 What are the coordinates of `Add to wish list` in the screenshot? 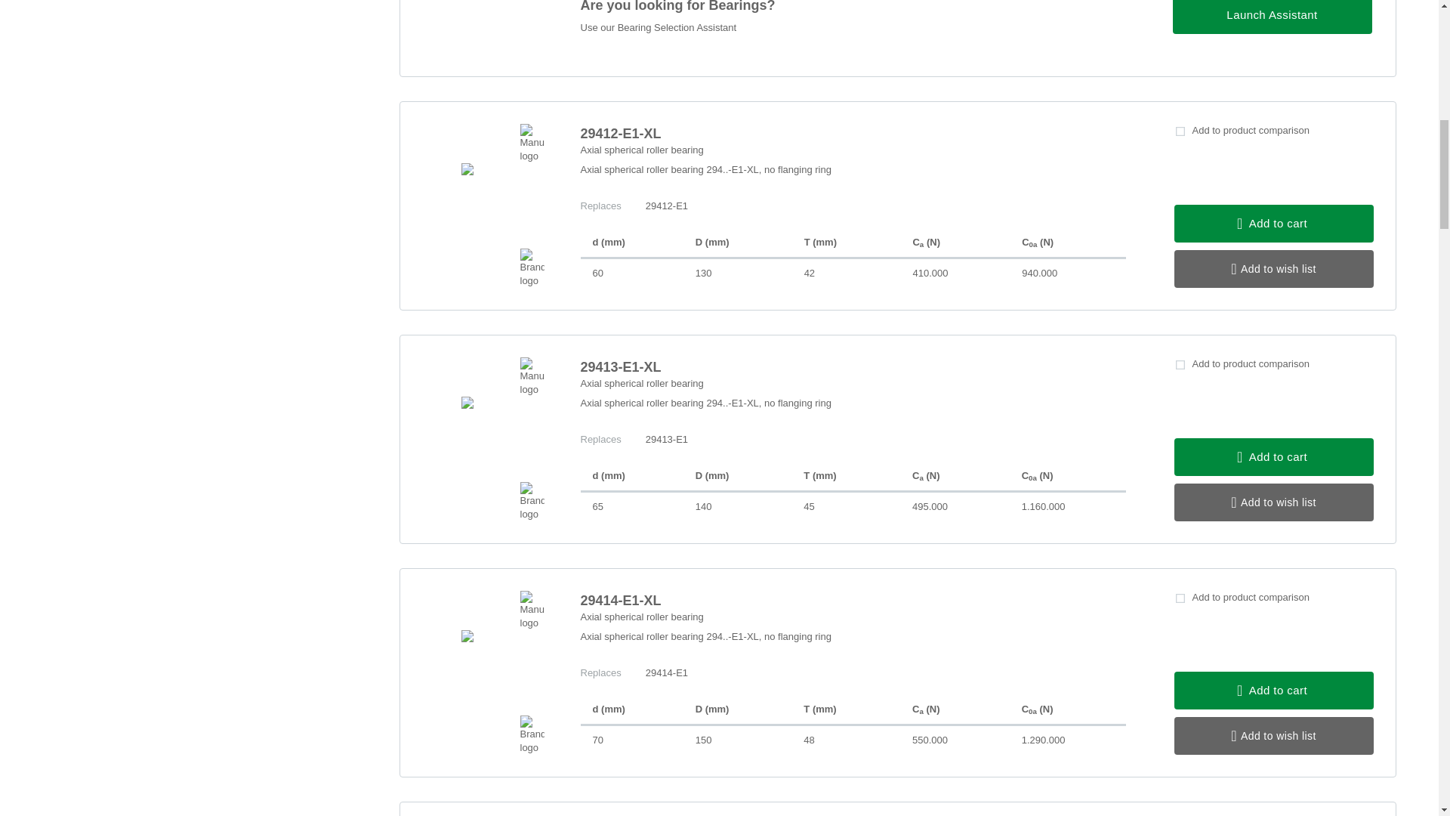 It's located at (1273, 269).